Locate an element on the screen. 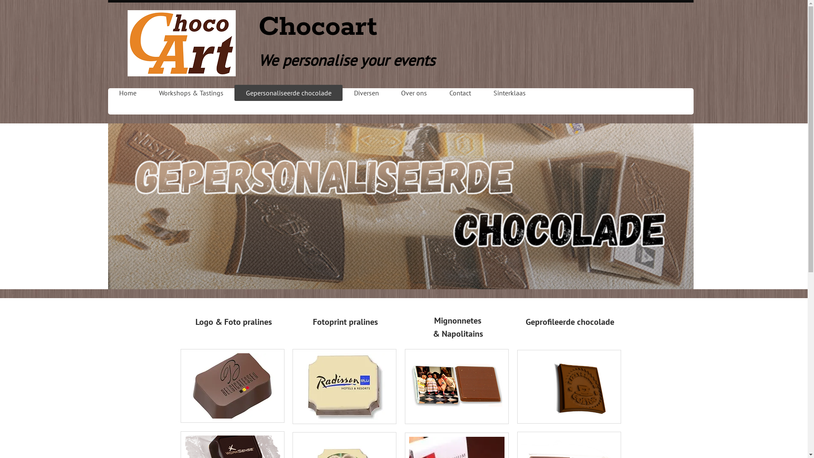 This screenshot has height=458, width=814. Home is located at coordinates (128, 93).